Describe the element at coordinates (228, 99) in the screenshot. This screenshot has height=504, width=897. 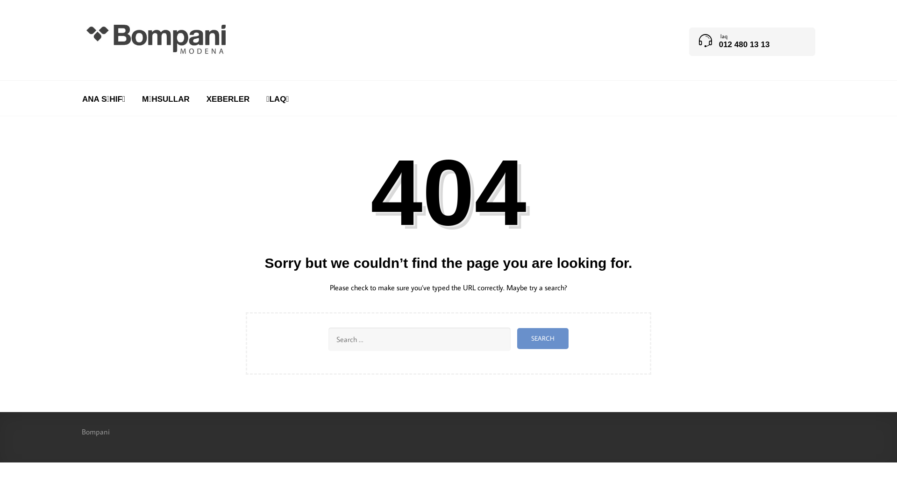
I see `XEBERLER` at that location.